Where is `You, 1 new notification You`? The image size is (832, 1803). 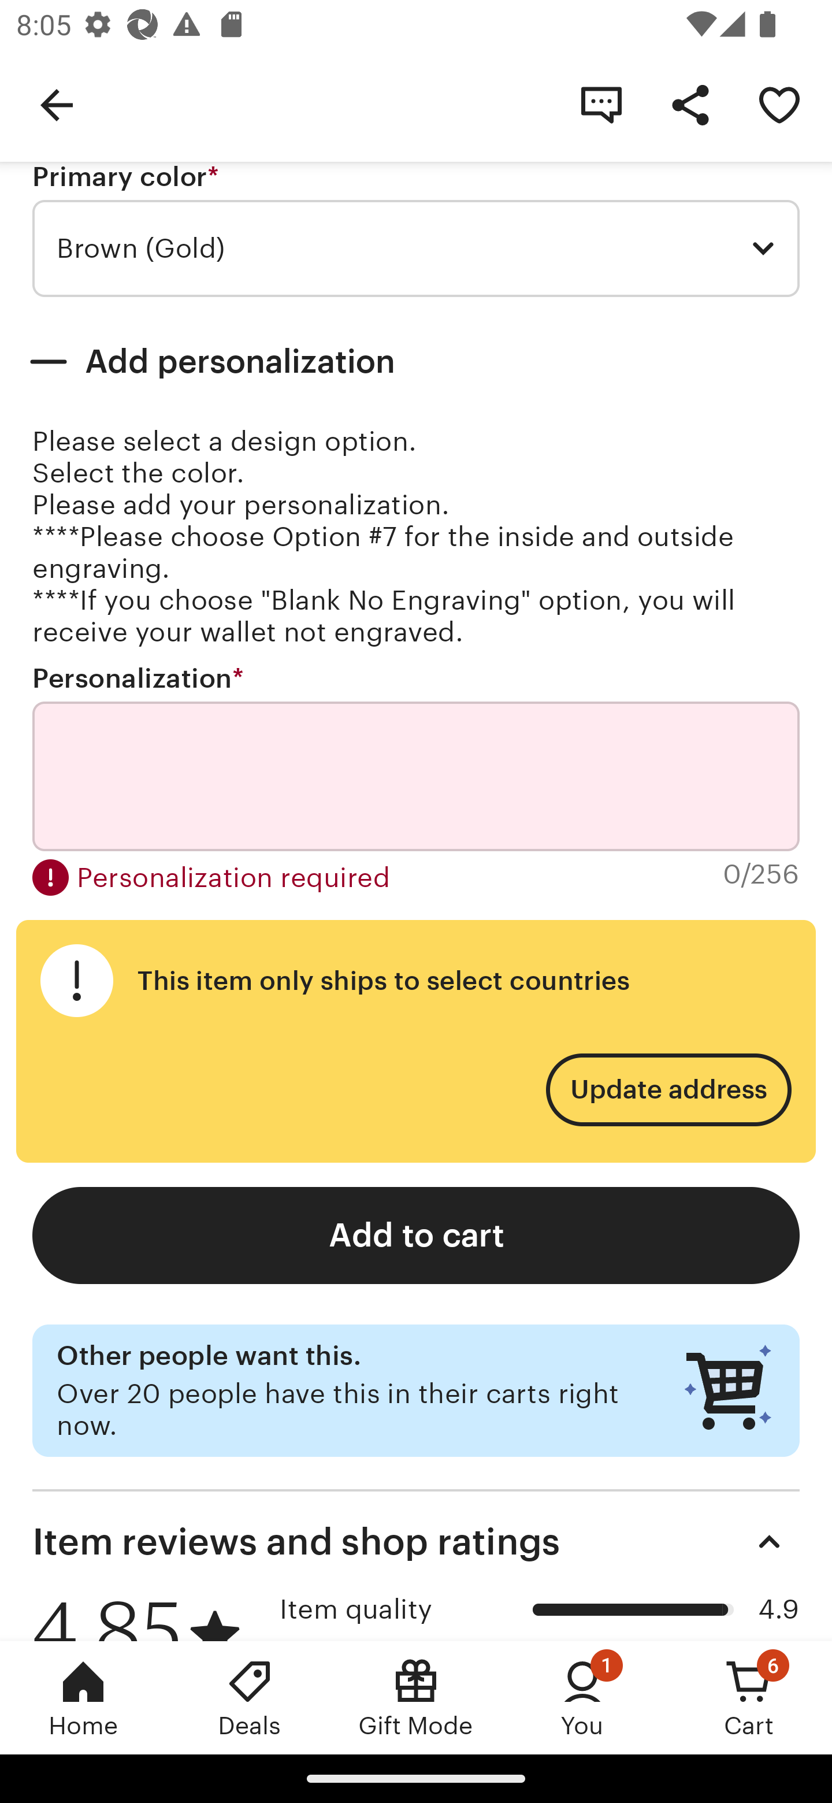 You, 1 new notification You is located at coordinates (582, 1697).